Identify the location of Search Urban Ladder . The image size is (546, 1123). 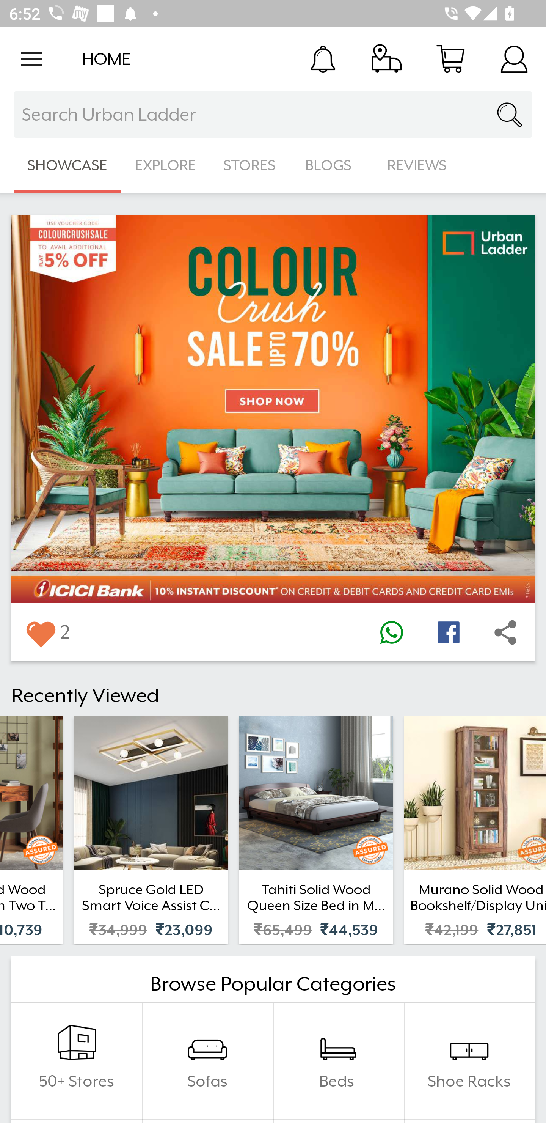
(273, 115).